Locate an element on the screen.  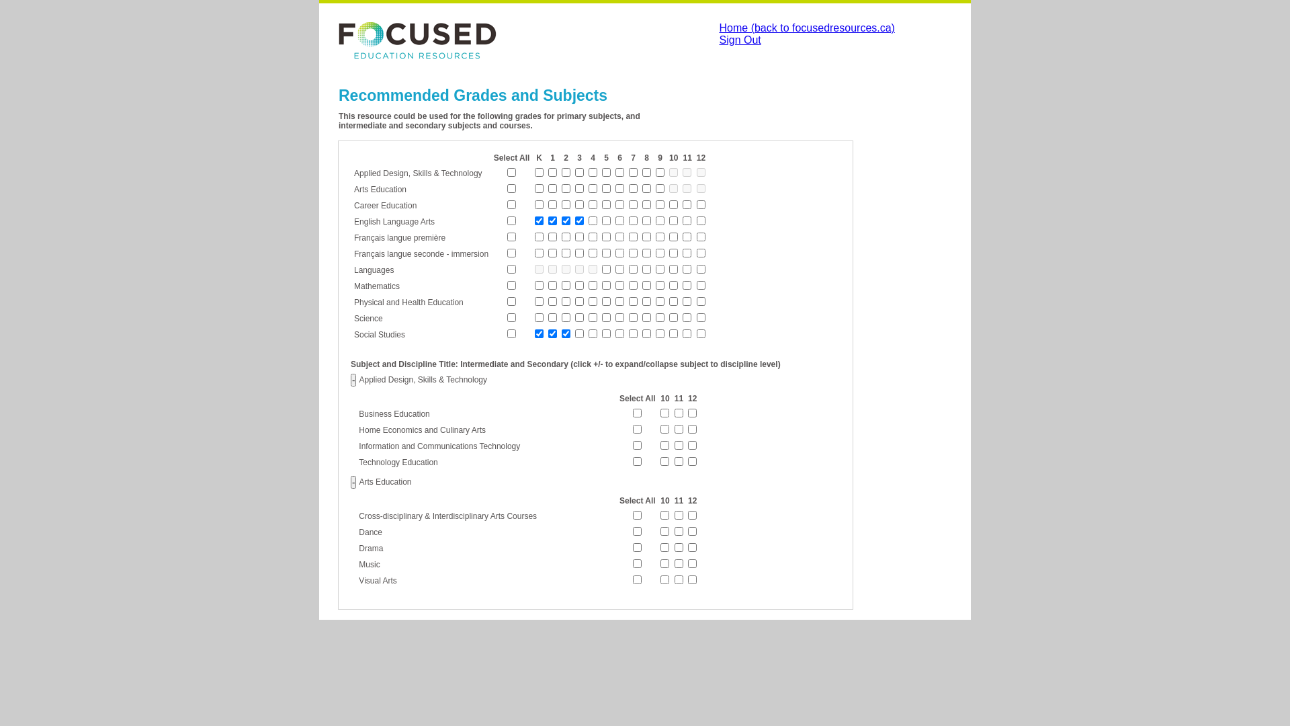
on is located at coordinates (637, 429).